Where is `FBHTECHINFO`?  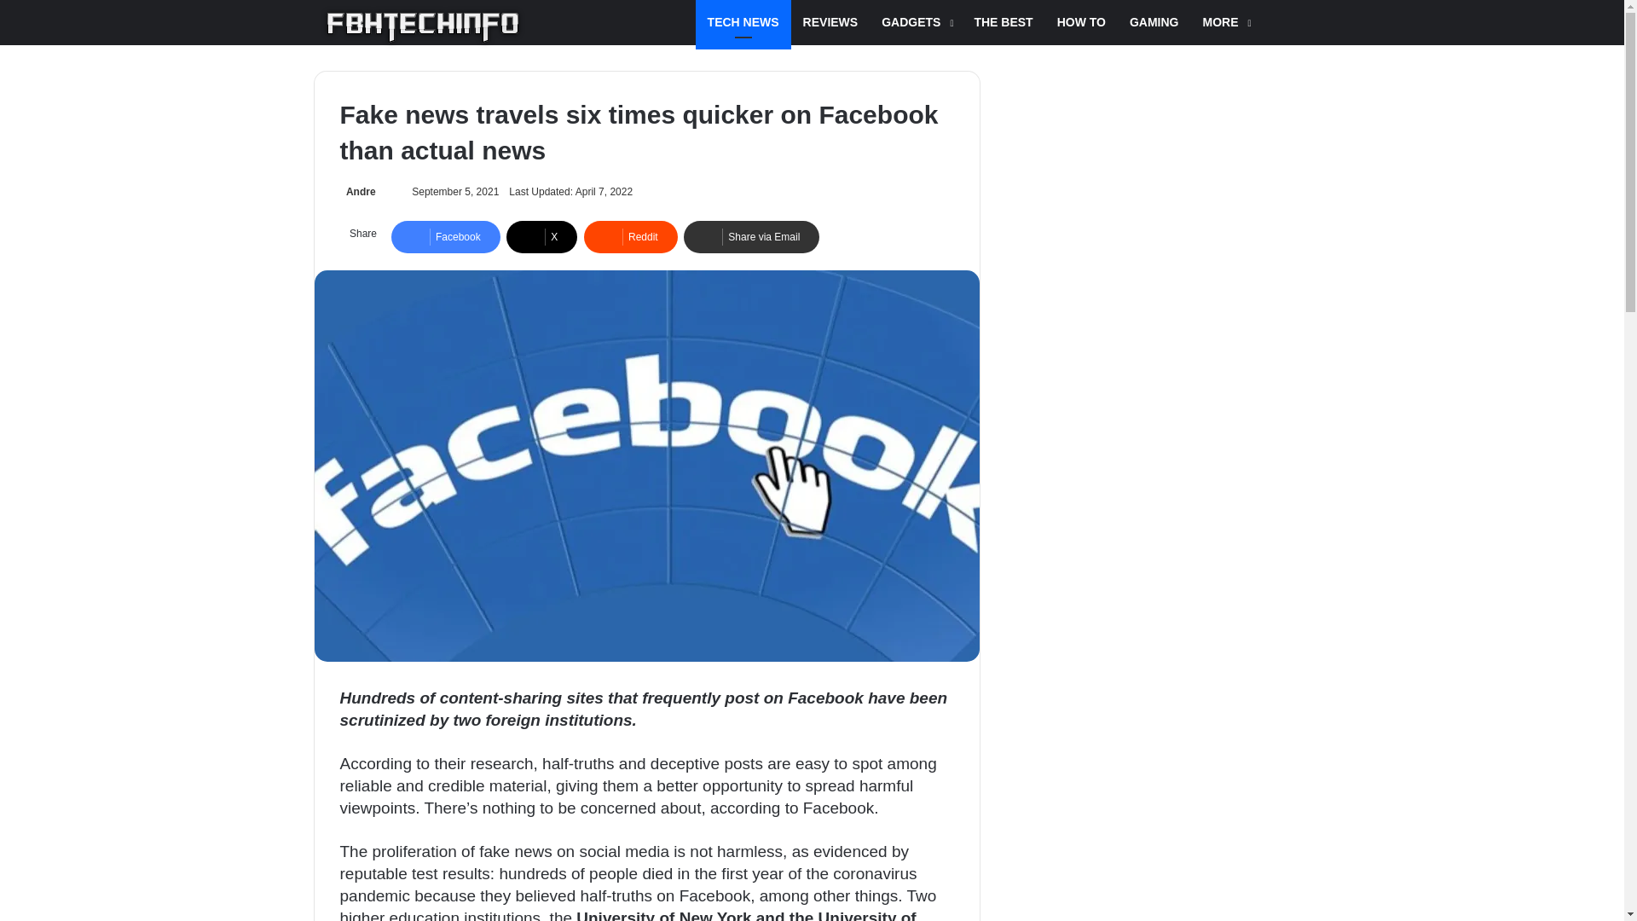 FBHTECHINFO is located at coordinates (423, 27).